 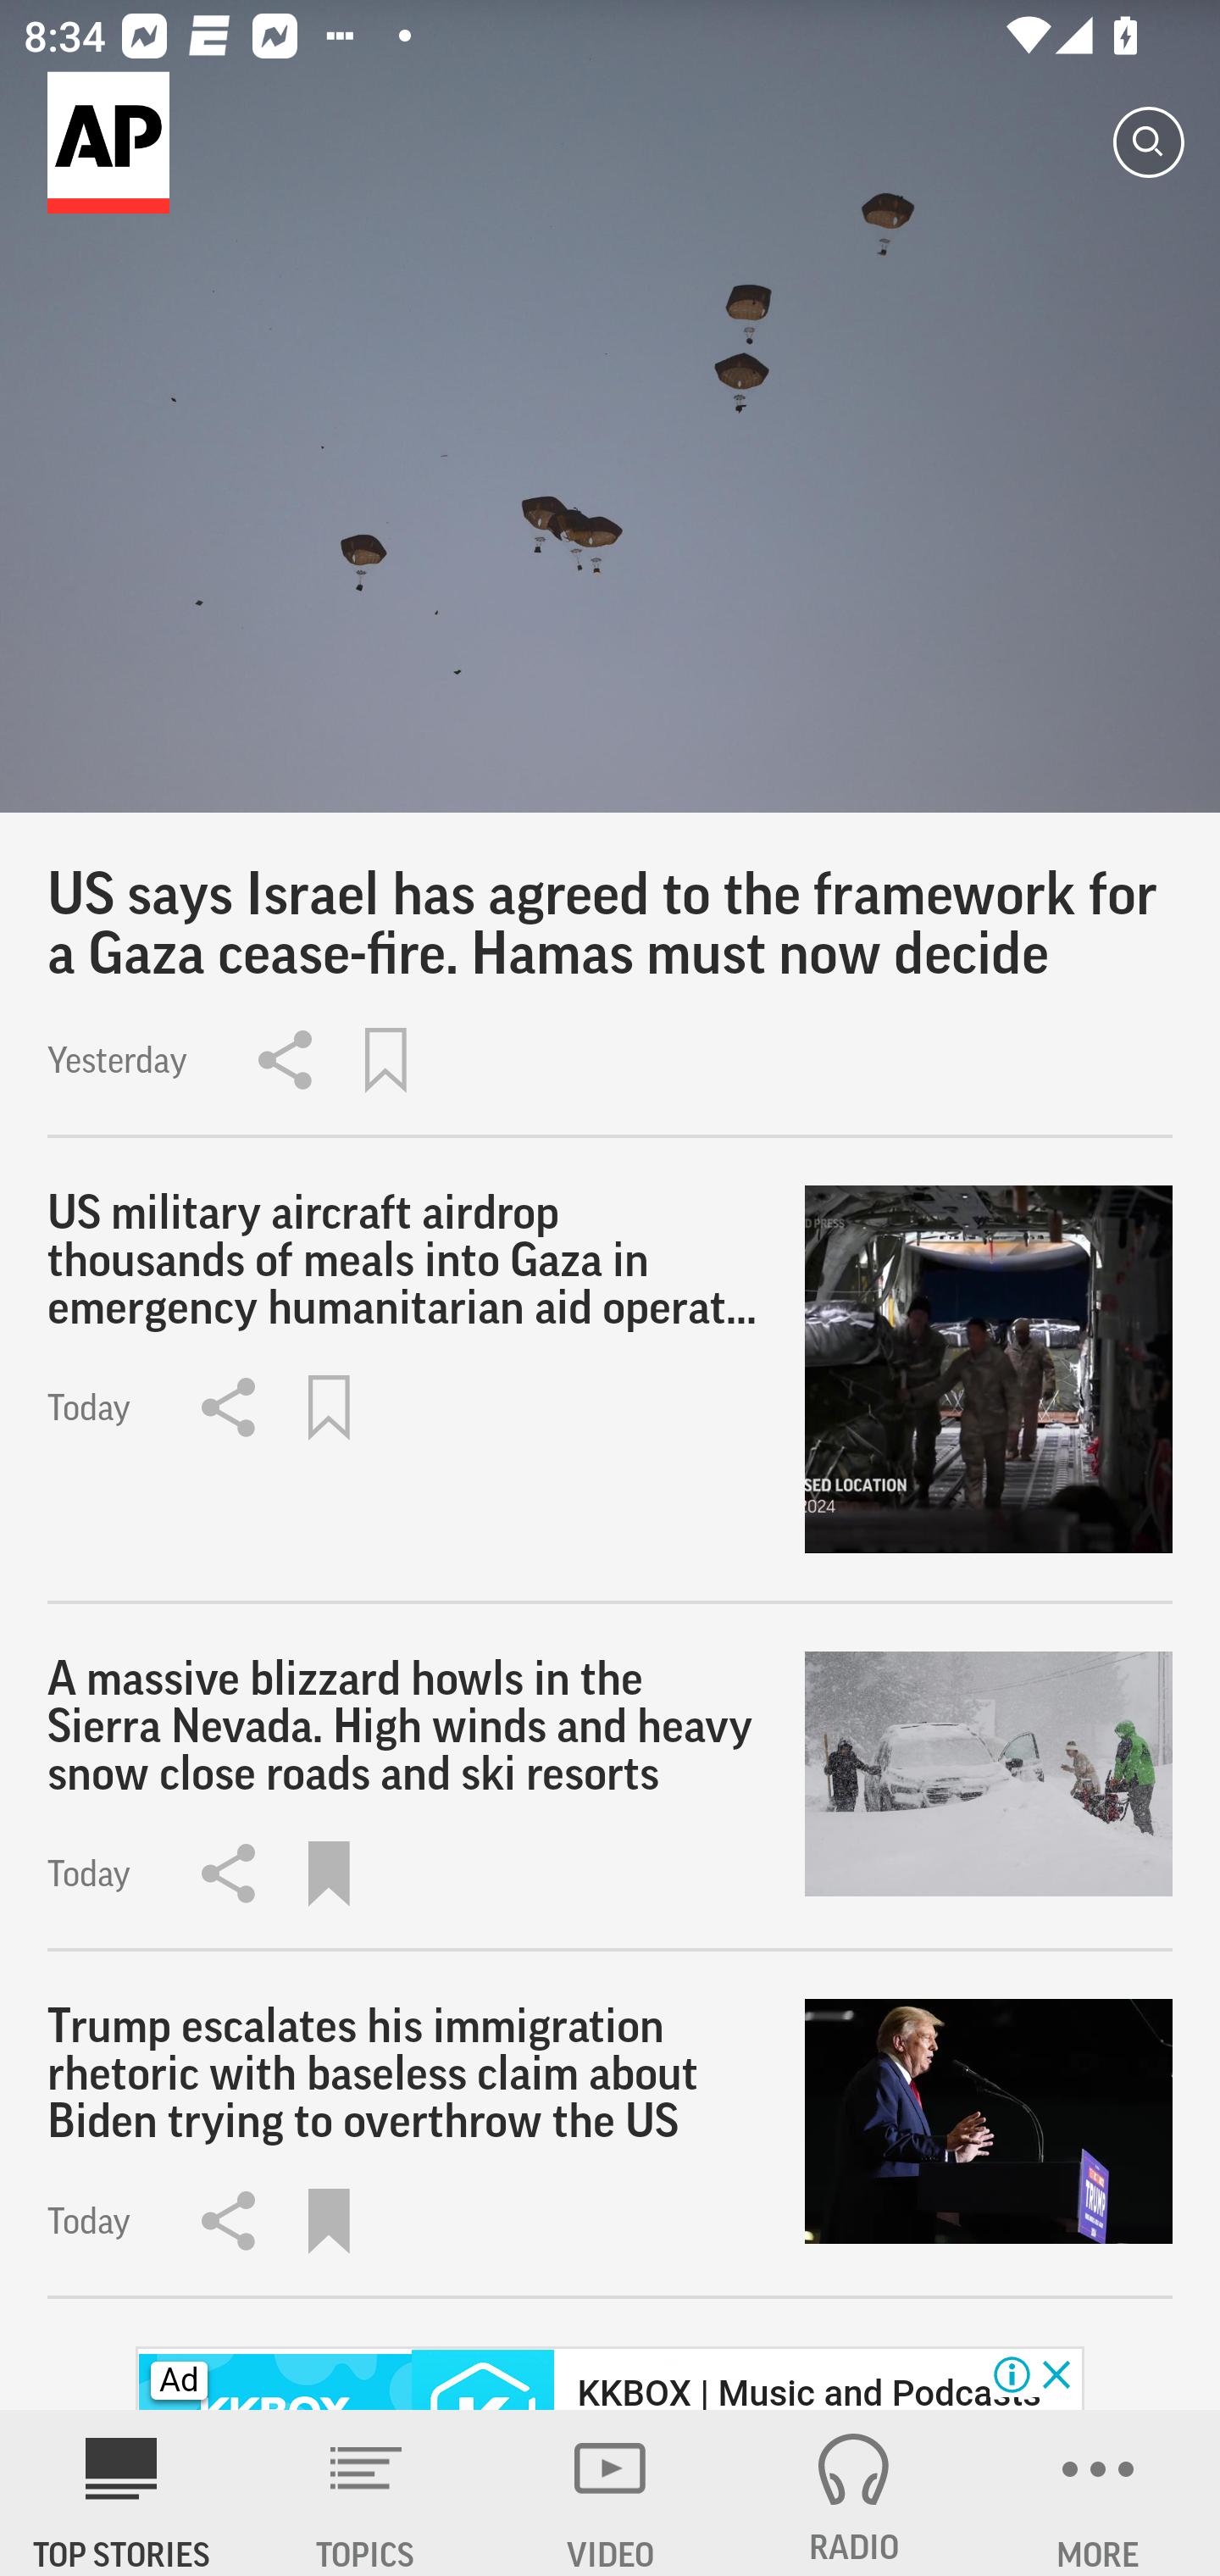 I want to click on VIDEO, so click(x=610, y=2493).